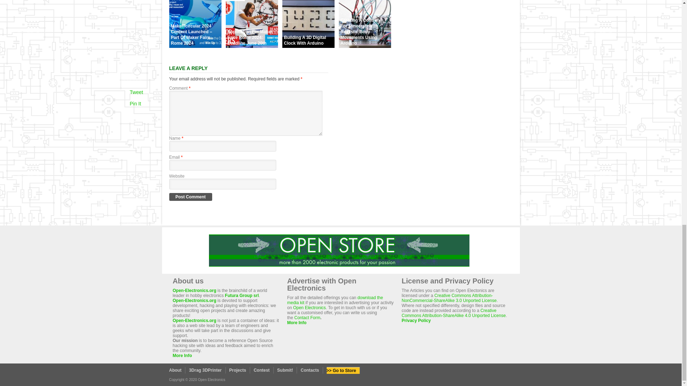 The width and height of the screenshot is (687, 386). What do you see at coordinates (190, 197) in the screenshot?
I see `Post Comment` at bounding box center [190, 197].